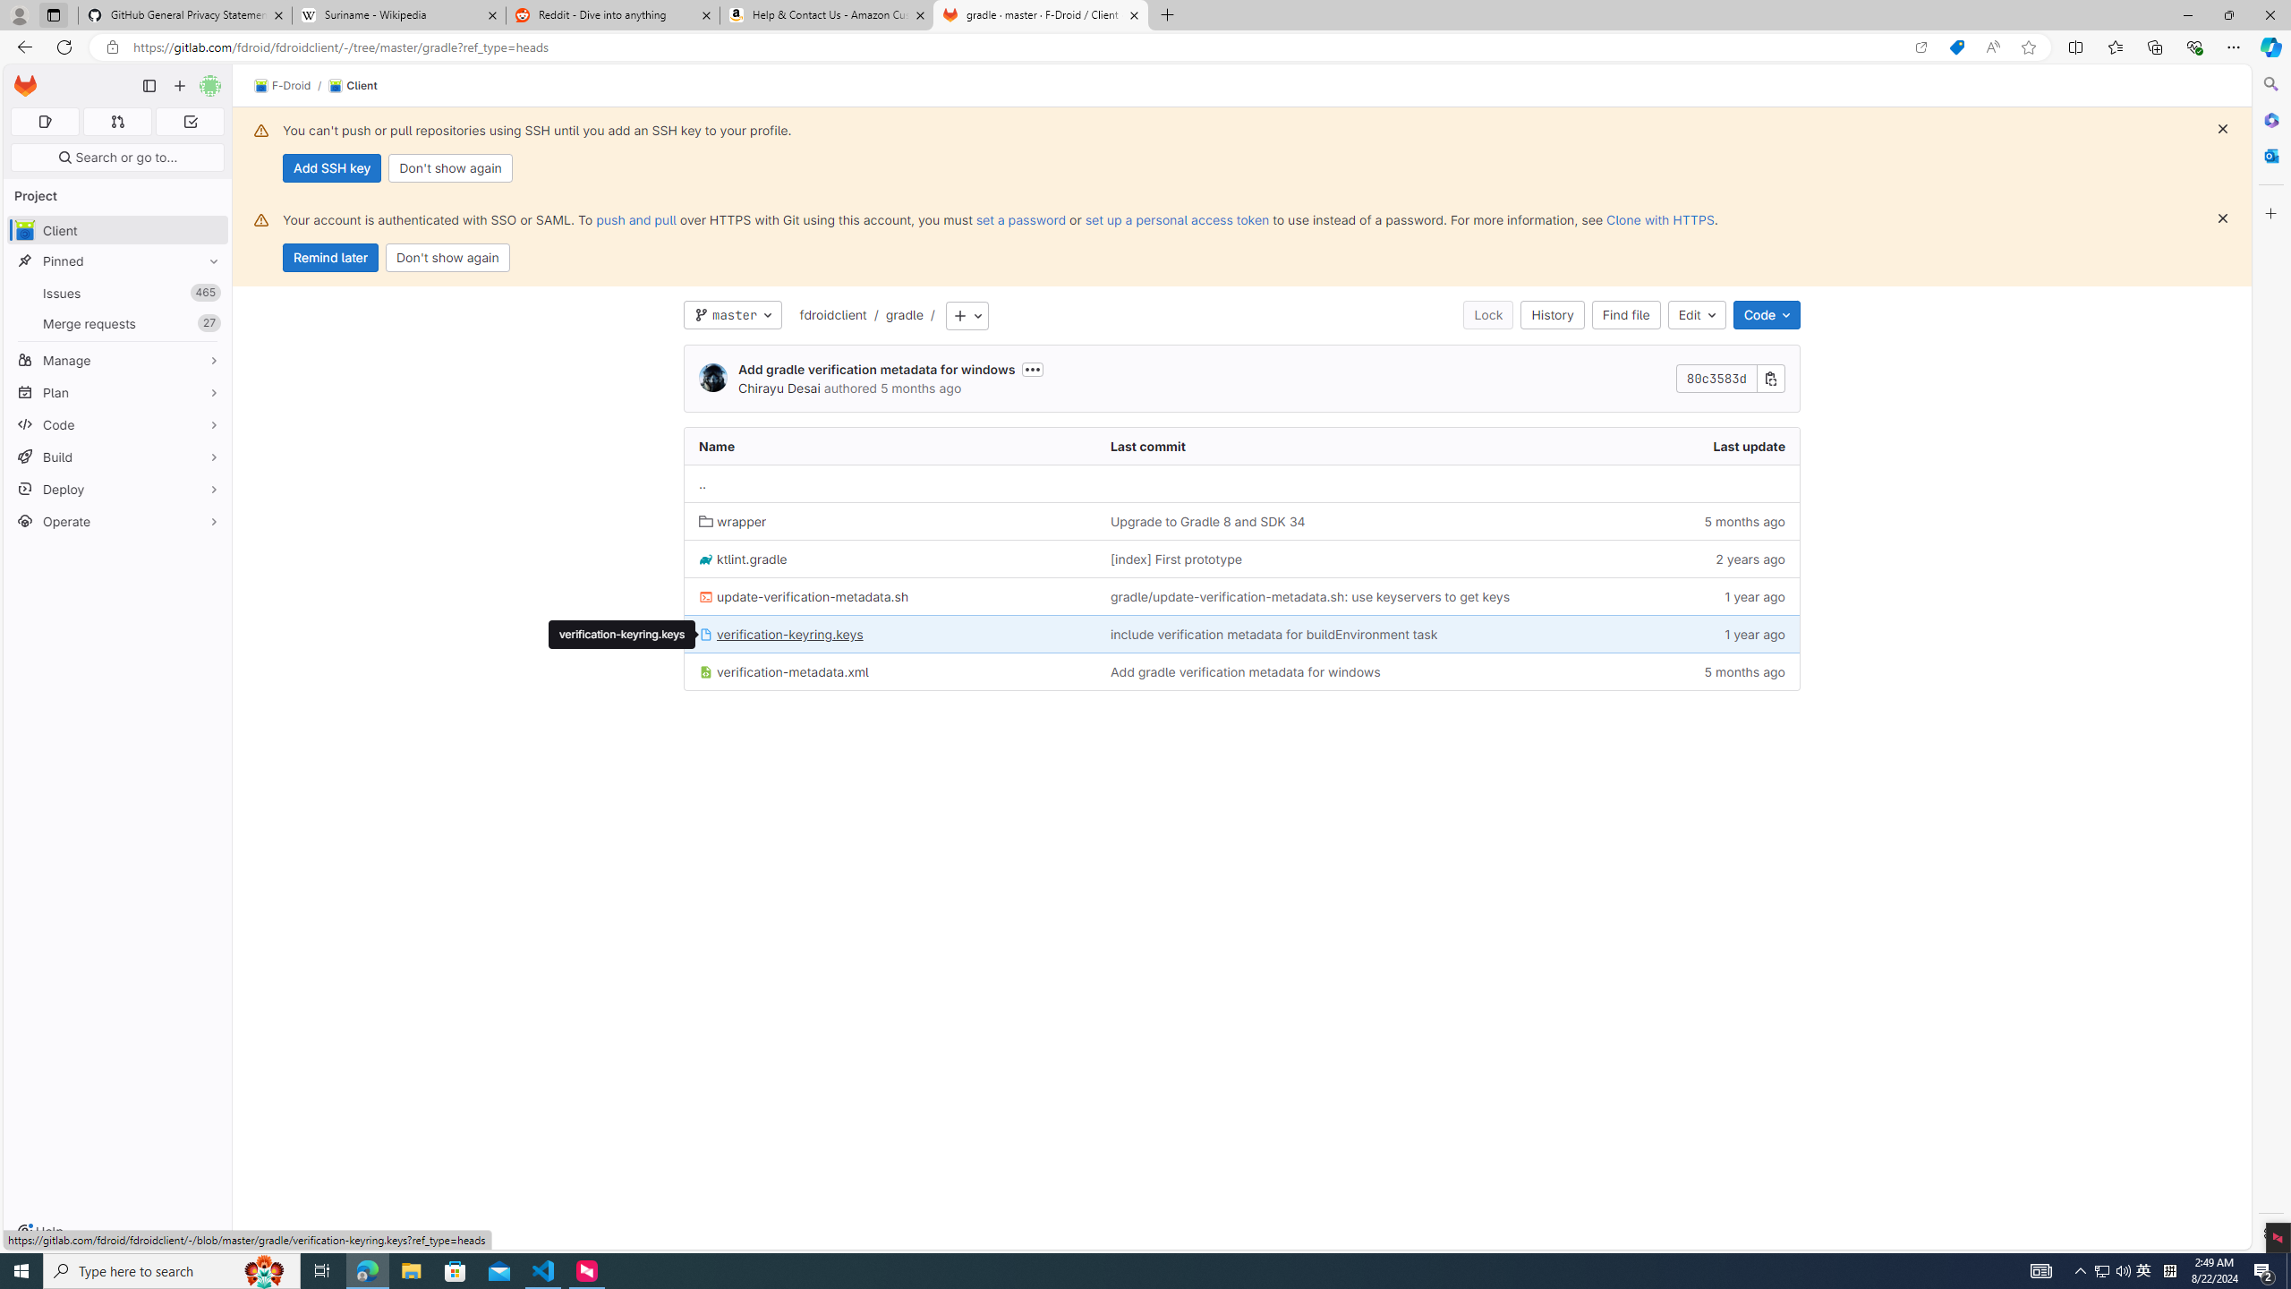 This screenshot has height=1289, width=2291. What do you see at coordinates (891, 671) in the screenshot?
I see `verification-metadata.xml` at bounding box center [891, 671].